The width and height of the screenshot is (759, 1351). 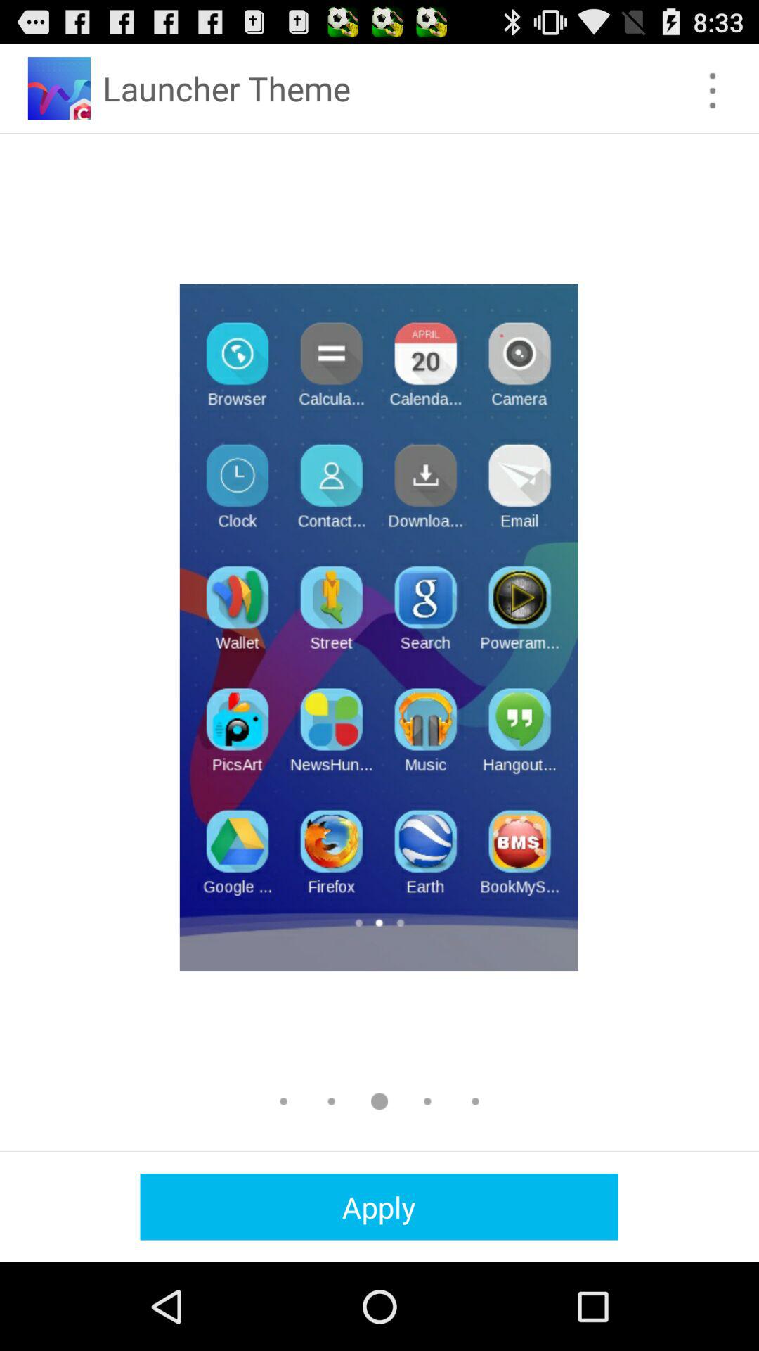 What do you see at coordinates (713, 90) in the screenshot?
I see `launch the item next to launcher theme icon` at bounding box center [713, 90].